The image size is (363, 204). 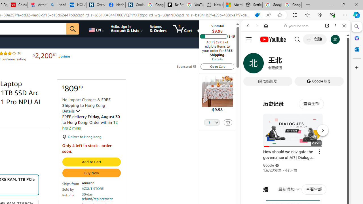 I want to click on 1 item in cart, so click(x=183, y=29).